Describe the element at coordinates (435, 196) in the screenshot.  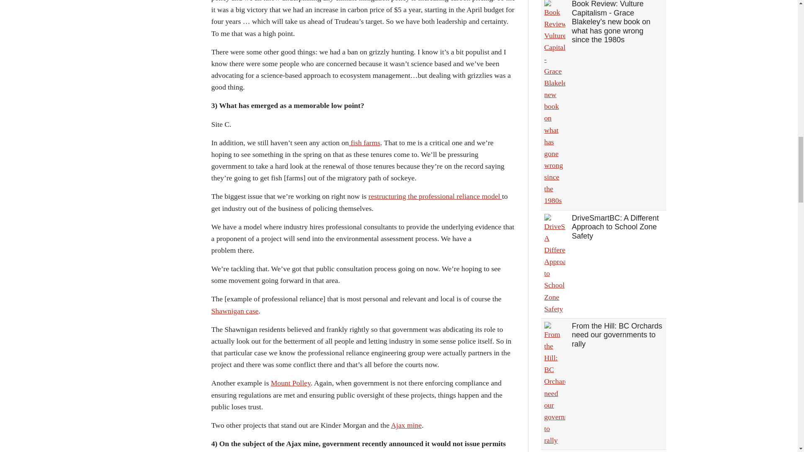
I see `restructuring the professional reliance model` at that location.